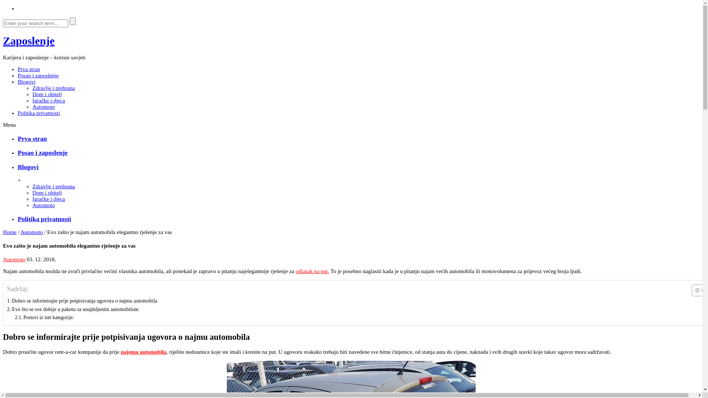 The height and width of the screenshot is (398, 708). Describe the element at coordinates (32, 139) in the screenshot. I see `Prva stran` at that location.